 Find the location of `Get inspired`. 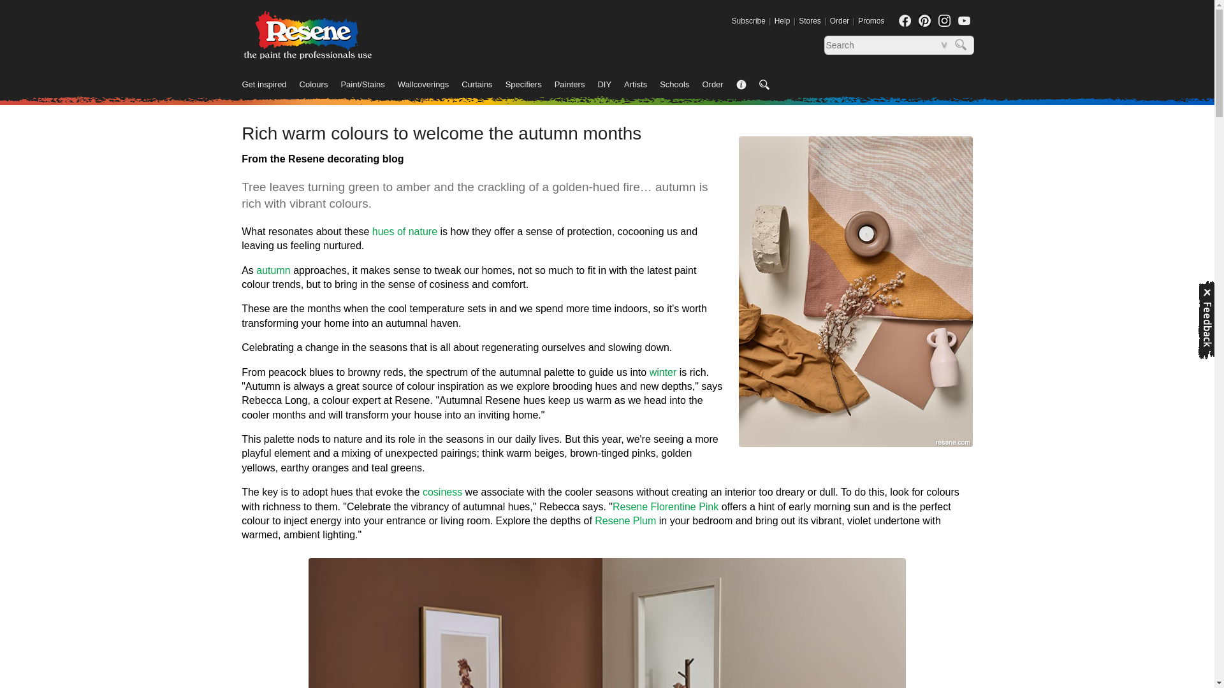

Get inspired is located at coordinates (271, 85).